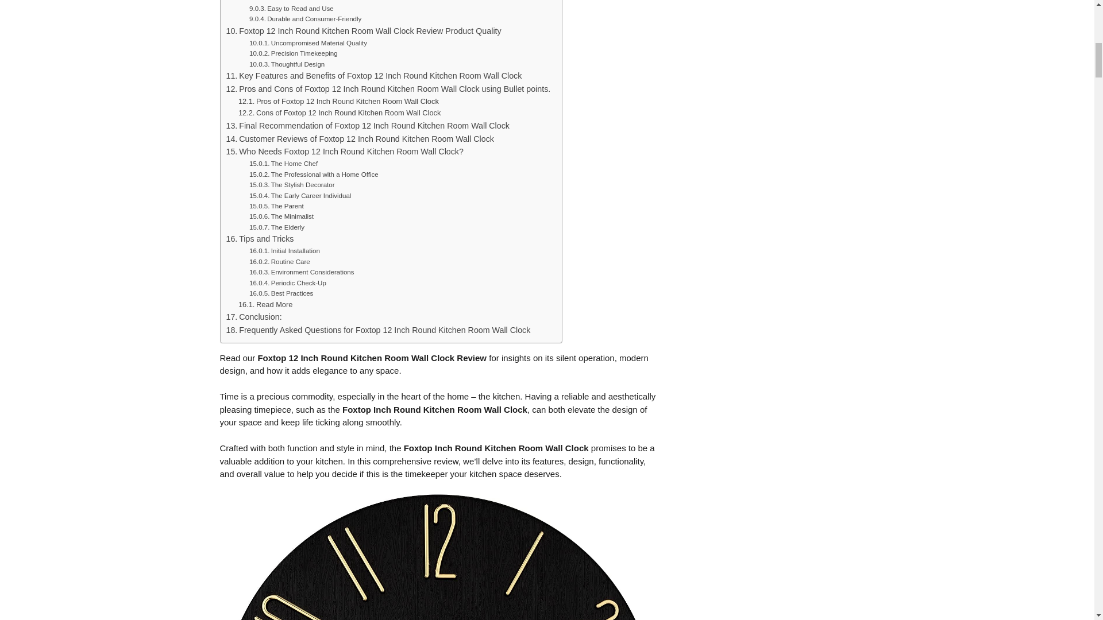 The height and width of the screenshot is (620, 1103). I want to click on Thoughtful Design, so click(286, 64).